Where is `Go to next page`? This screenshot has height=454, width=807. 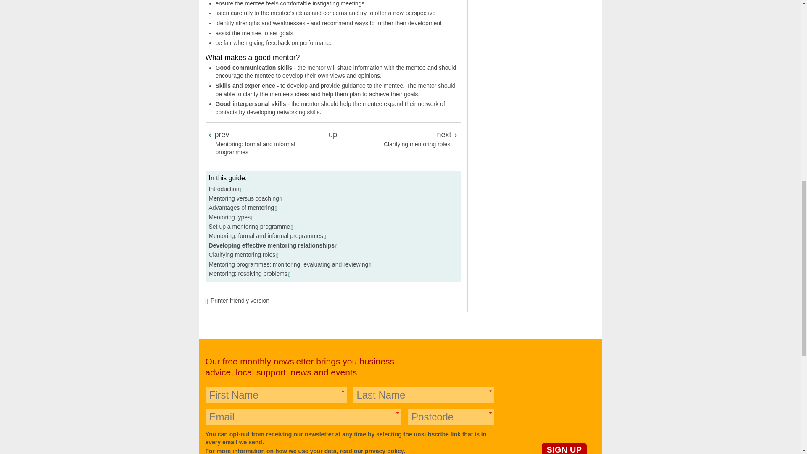 Go to next page is located at coordinates (401, 139).